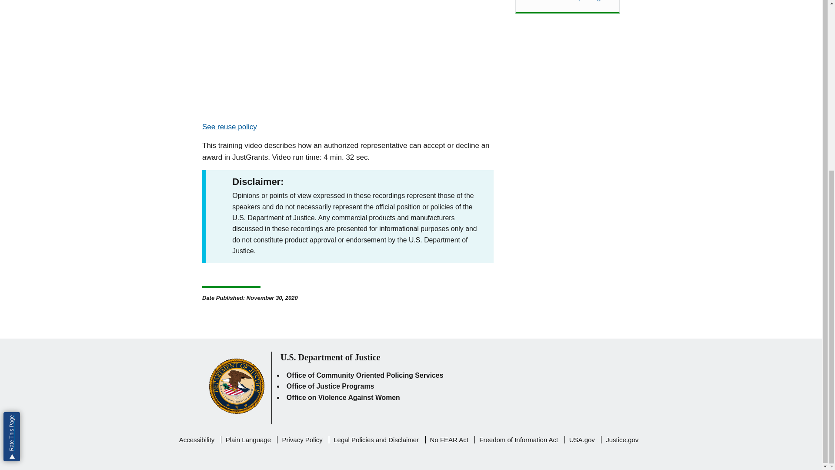 The width and height of the screenshot is (835, 470). What do you see at coordinates (197, 440) in the screenshot?
I see `Accessibility` at bounding box center [197, 440].